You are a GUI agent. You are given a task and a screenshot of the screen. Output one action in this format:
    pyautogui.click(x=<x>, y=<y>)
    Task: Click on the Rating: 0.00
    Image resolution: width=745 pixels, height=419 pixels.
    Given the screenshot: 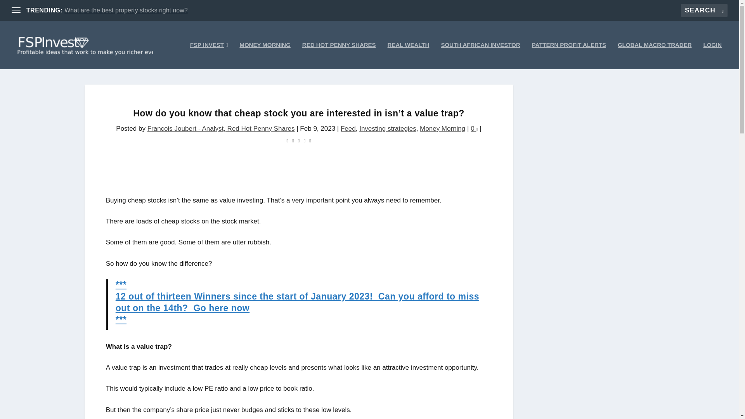 What is the action you would take?
    pyautogui.click(x=299, y=140)
    